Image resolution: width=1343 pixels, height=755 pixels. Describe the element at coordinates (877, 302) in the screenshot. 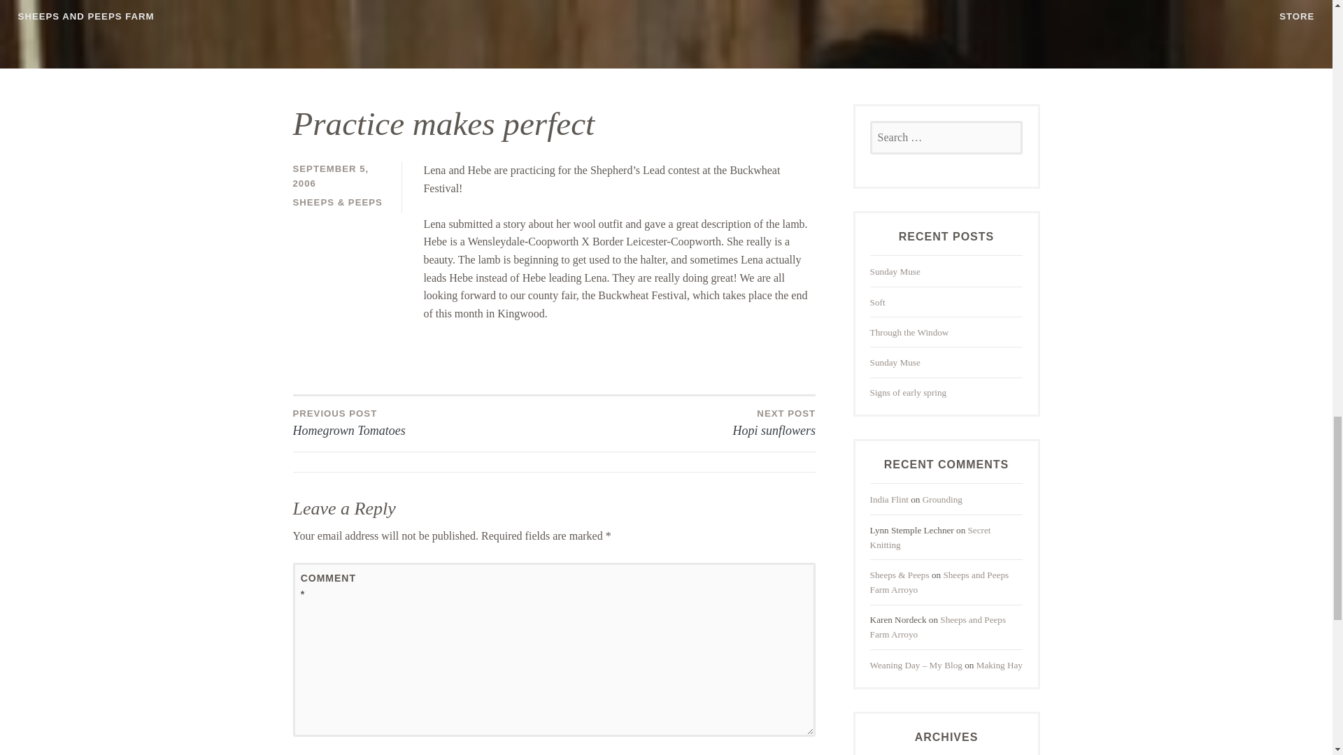

I see `Secret Knitting` at that location.